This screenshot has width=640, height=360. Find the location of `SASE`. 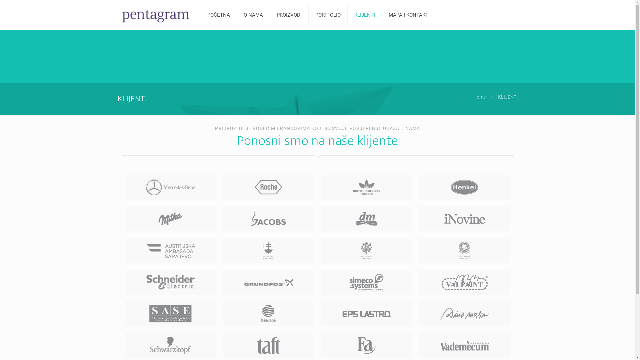

SASE is located at coordinates (171, 314).